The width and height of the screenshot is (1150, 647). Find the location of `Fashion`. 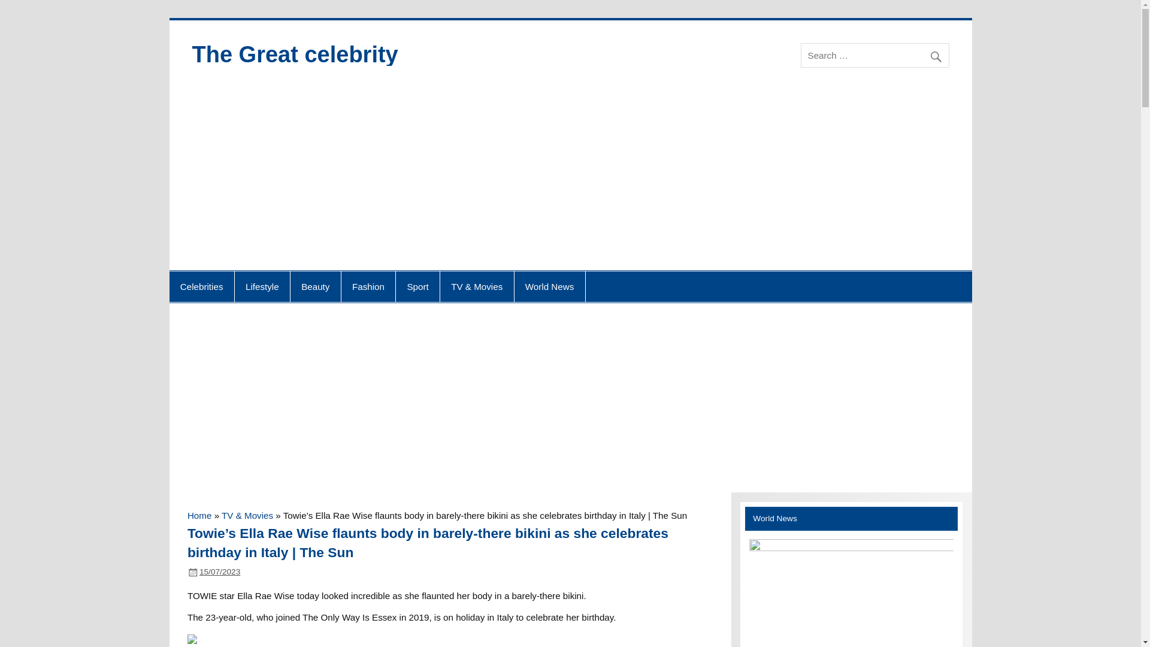

Fashion is located at coordinates (368, 286).